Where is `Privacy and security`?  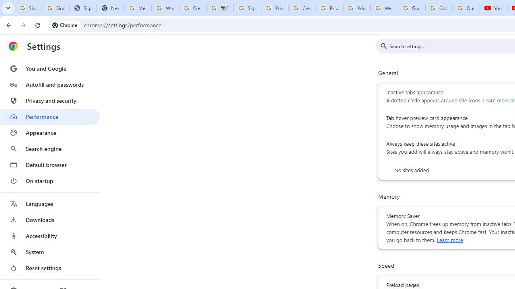 Privacy and security is located at coordinates (50, 100).